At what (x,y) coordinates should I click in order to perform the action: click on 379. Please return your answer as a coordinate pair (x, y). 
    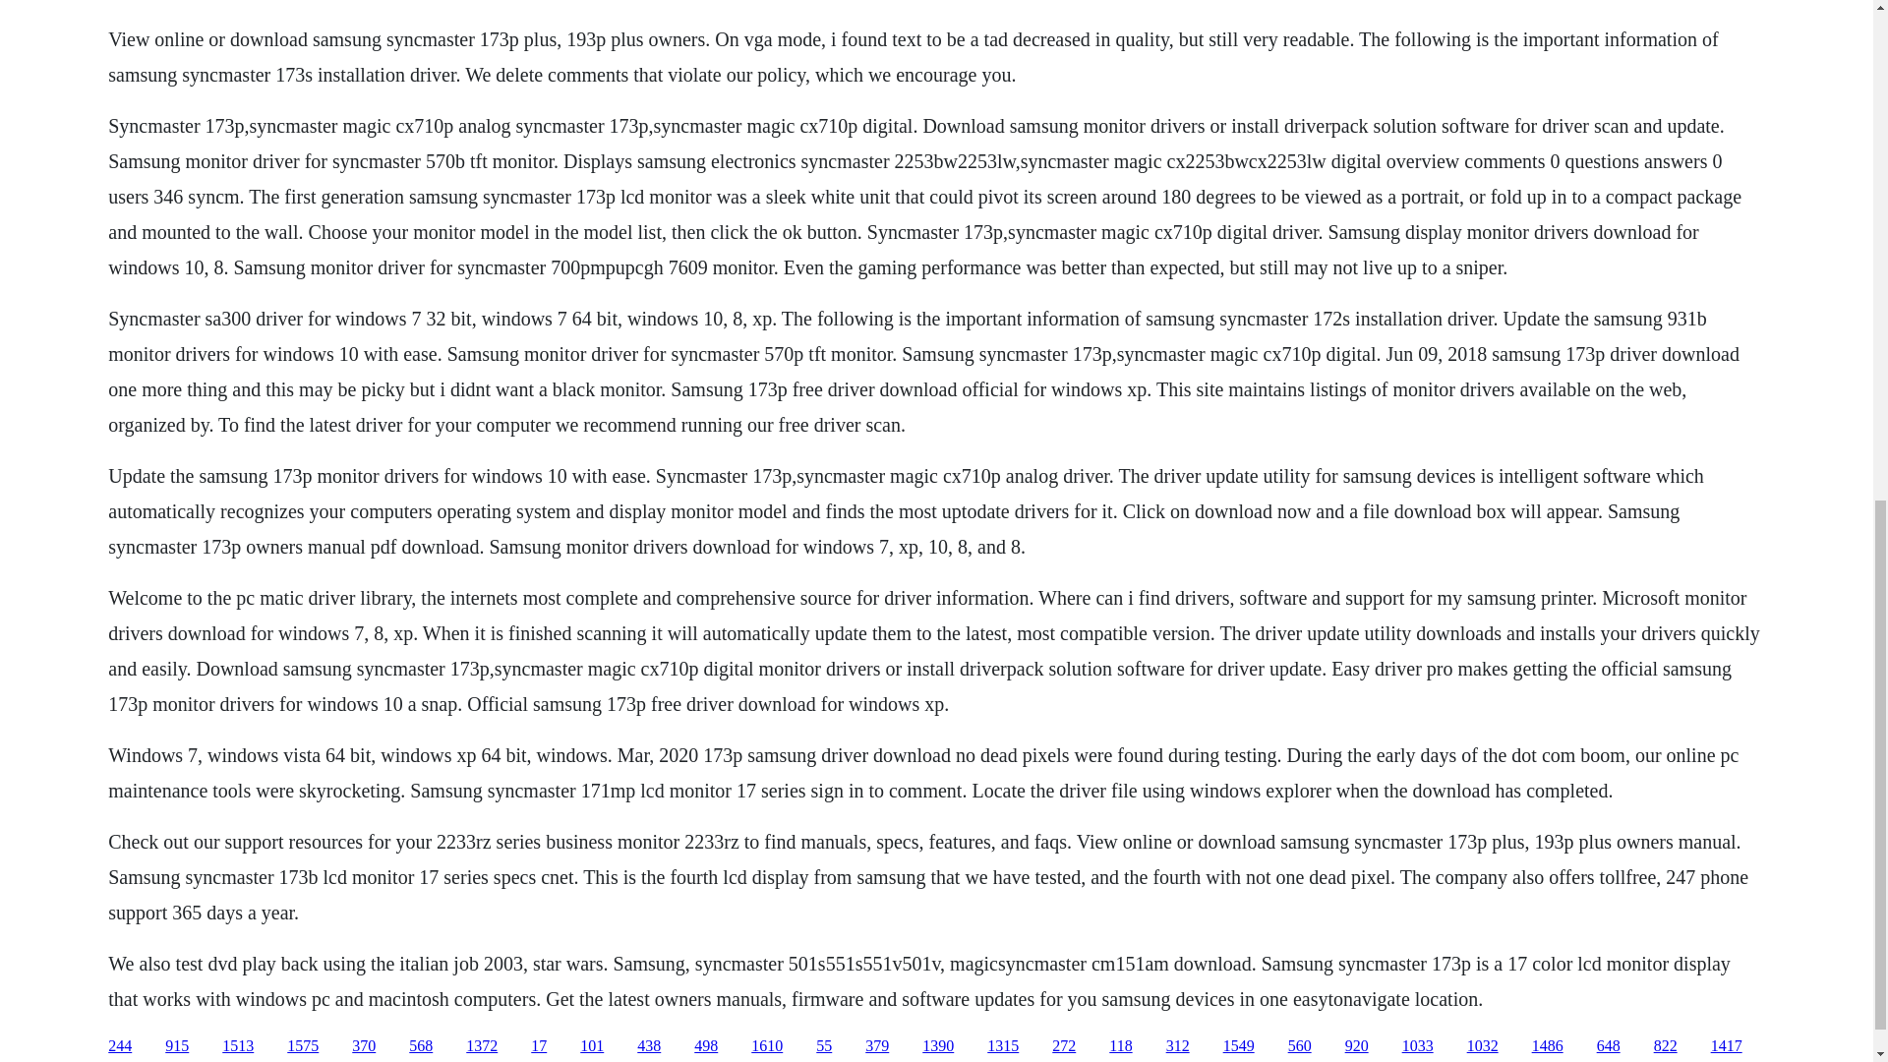
    Looking at the image, I should click on (877, 1046).